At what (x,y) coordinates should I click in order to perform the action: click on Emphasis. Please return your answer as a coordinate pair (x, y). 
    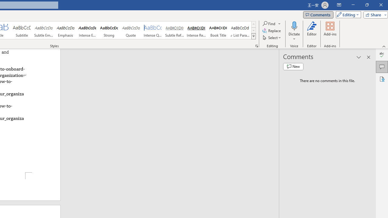
    Looking at the image, I should click on (65, 30).